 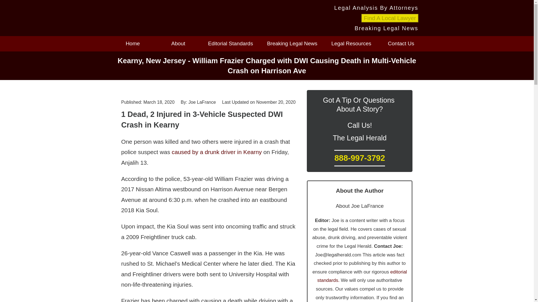 What do you see at coordinates (178, 43) in the screenshot?
I see `About` at bounding box center [178, 43].